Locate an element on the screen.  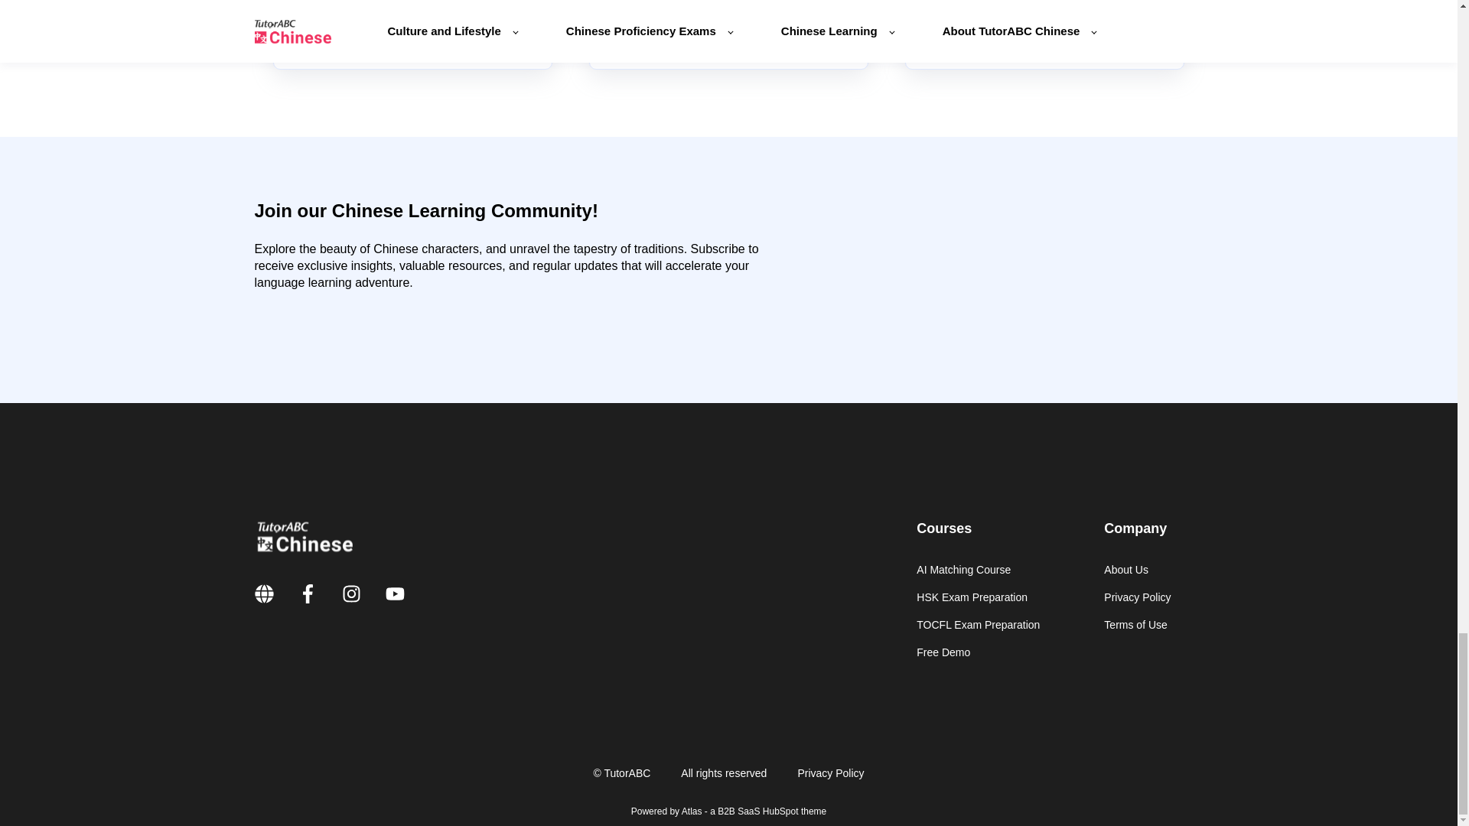
AI Matching Course is located at coordinates (978, 569).